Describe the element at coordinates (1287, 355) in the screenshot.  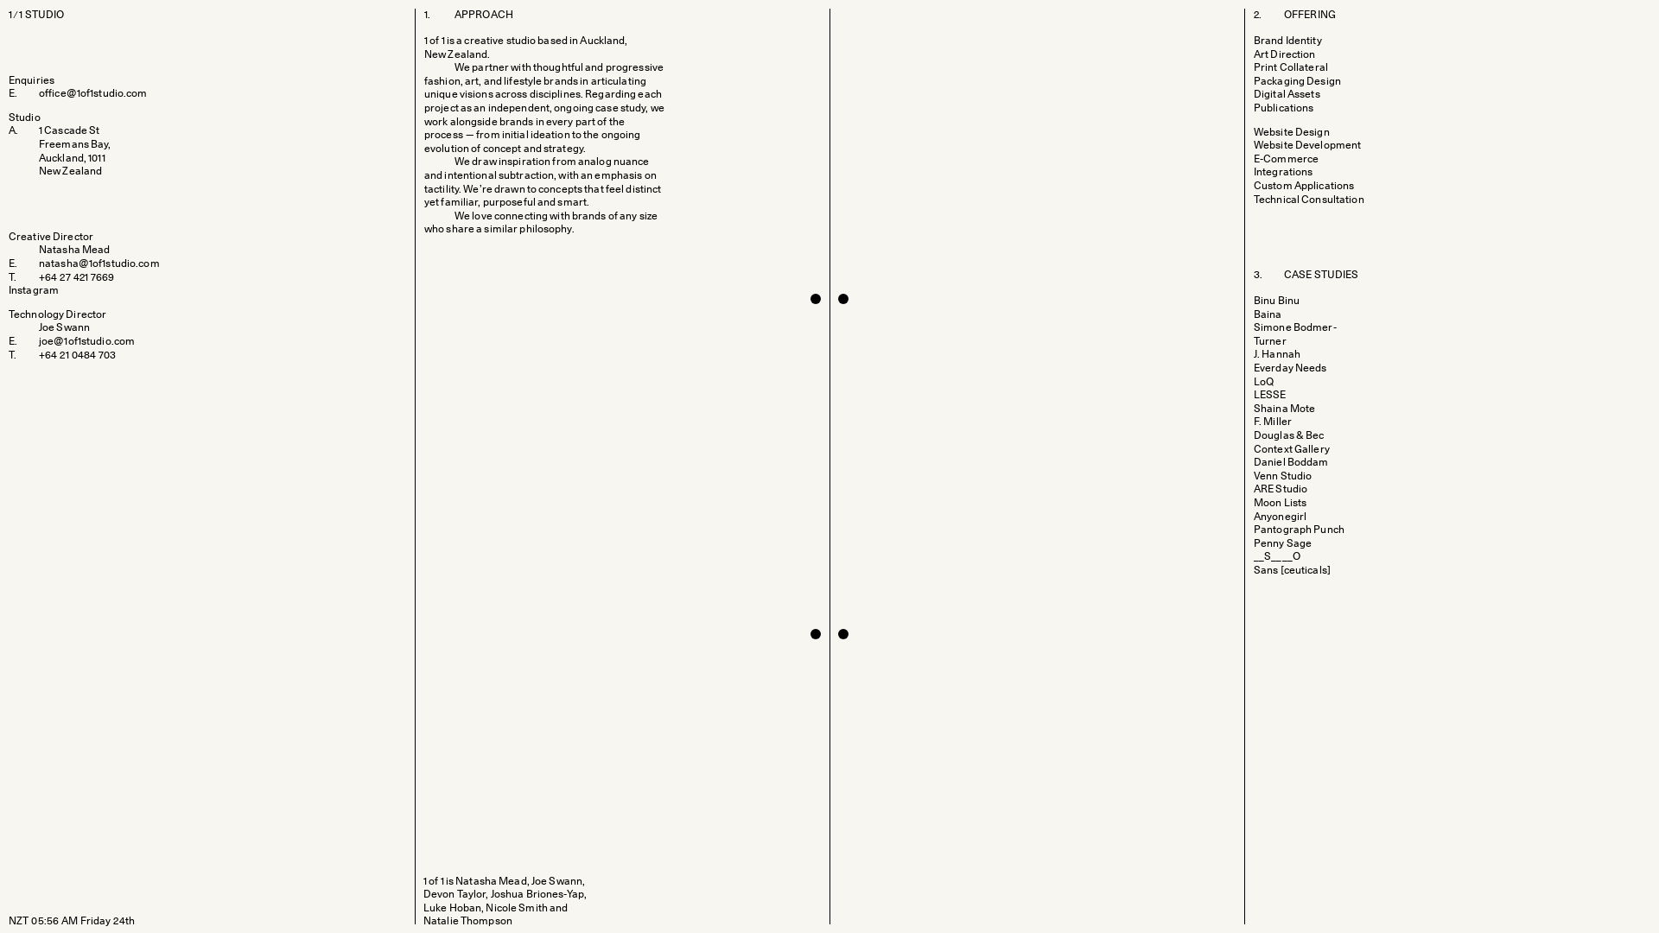
I see `J. Hannah` at that location.